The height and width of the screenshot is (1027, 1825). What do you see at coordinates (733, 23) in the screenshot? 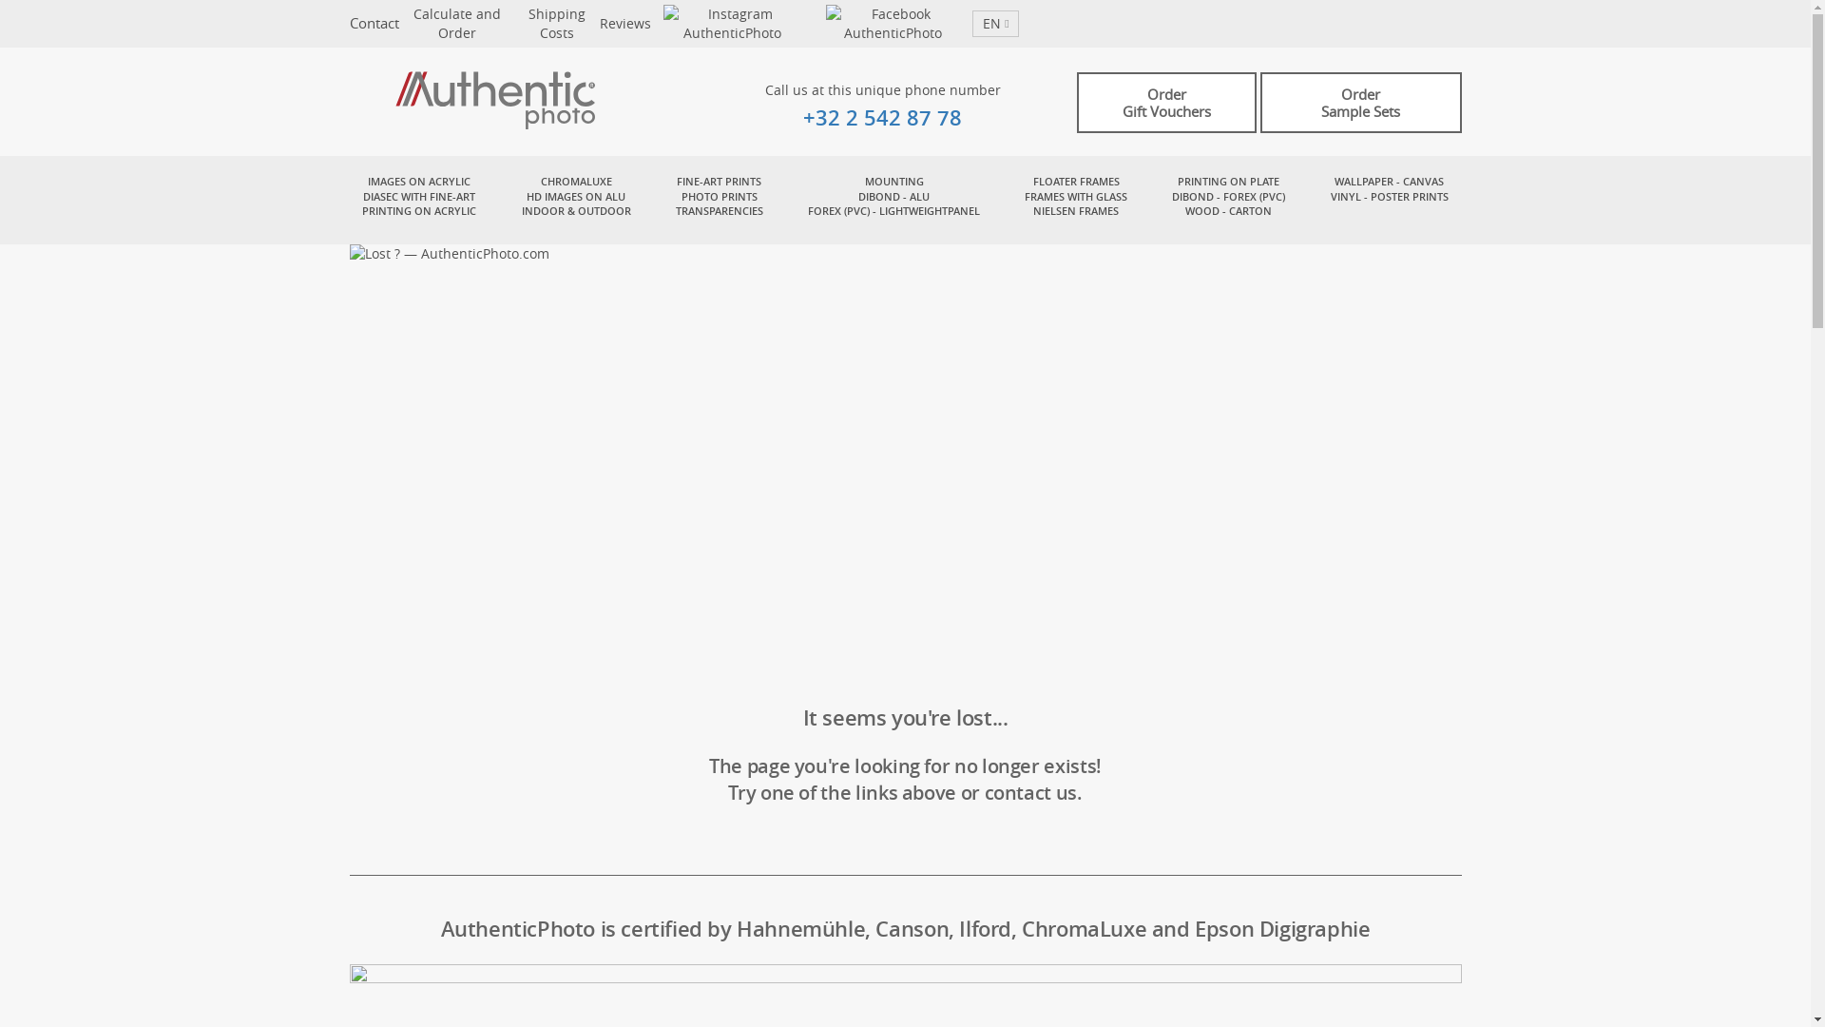
I see `Instagram AuthenticPhoto` at bounding box center [733, 23].